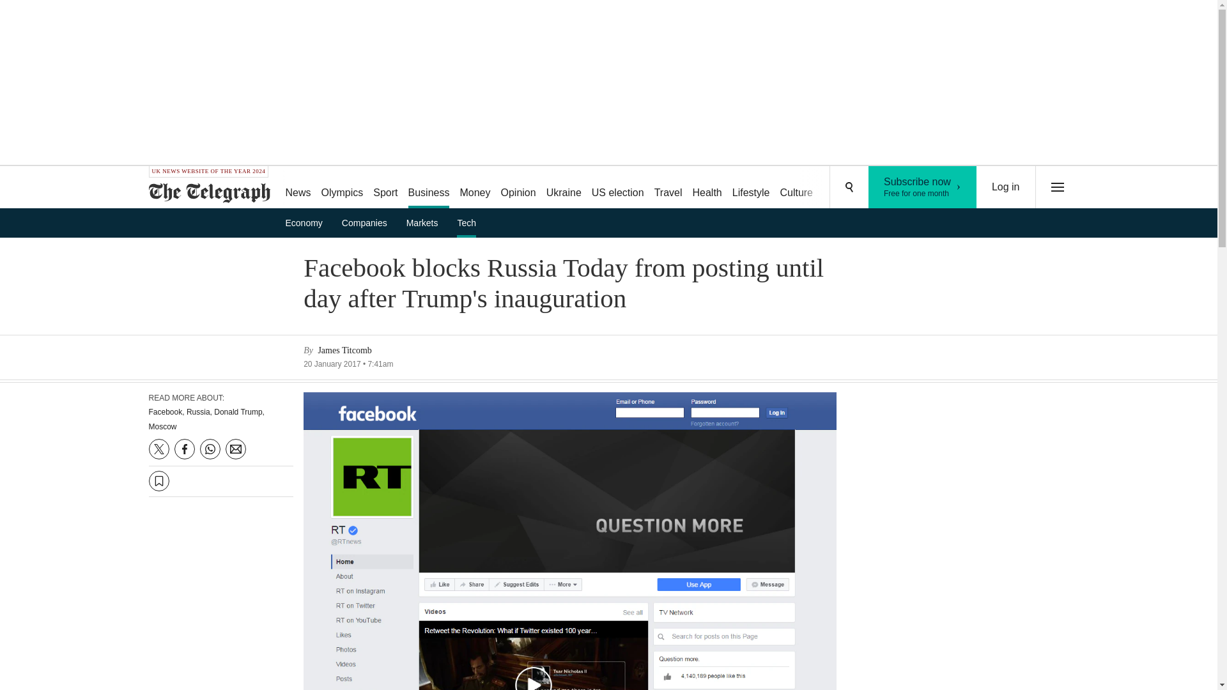  Describe the element at coordinates (923, 187) in the screenshot. I see `Olympics` at that location.